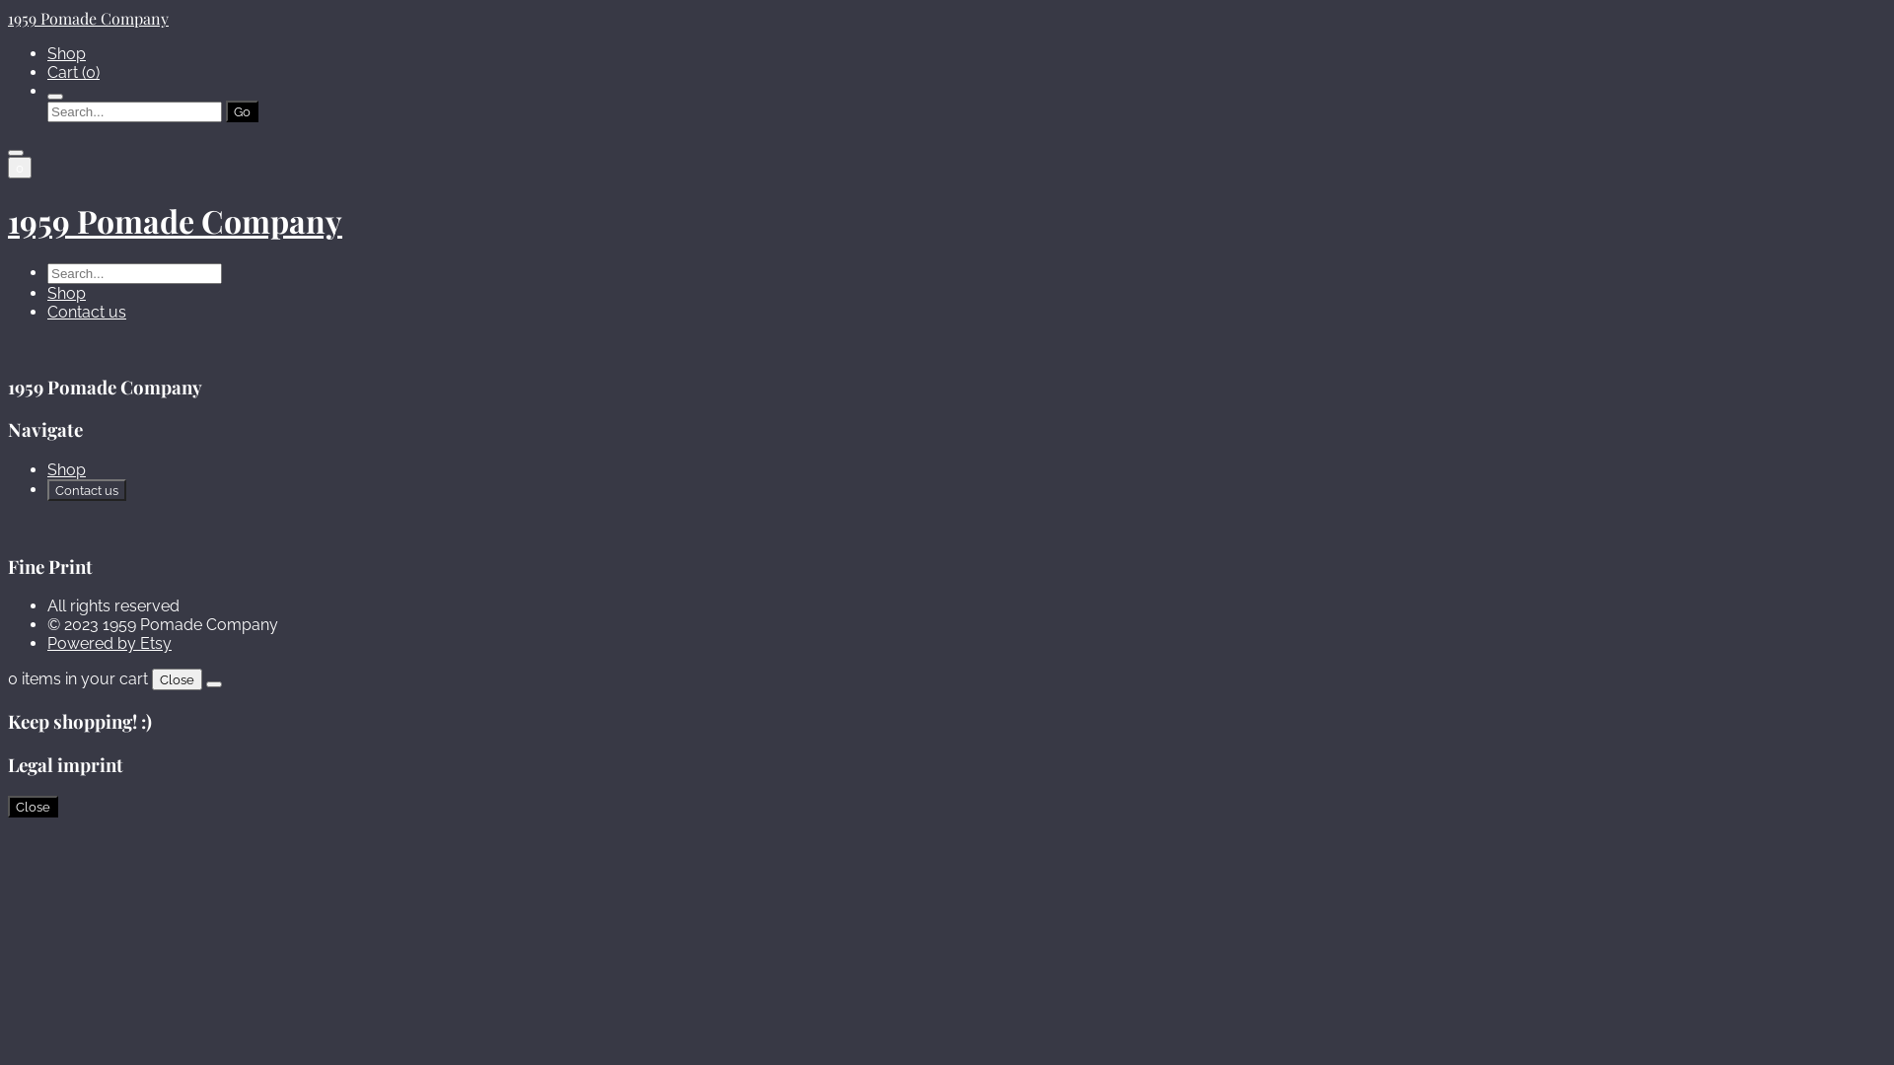 Image resolution: width=1894 pixels, height=1065 pixels. What do you see at coordinates (87, 490) in the screenshot?
I see `Contact us` at bounding box center [87, 490].